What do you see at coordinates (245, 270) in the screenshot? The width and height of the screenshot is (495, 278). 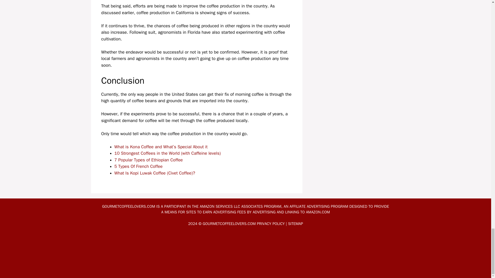 I see `DMCA.com Protection Status` at bounding box center [245, 270].